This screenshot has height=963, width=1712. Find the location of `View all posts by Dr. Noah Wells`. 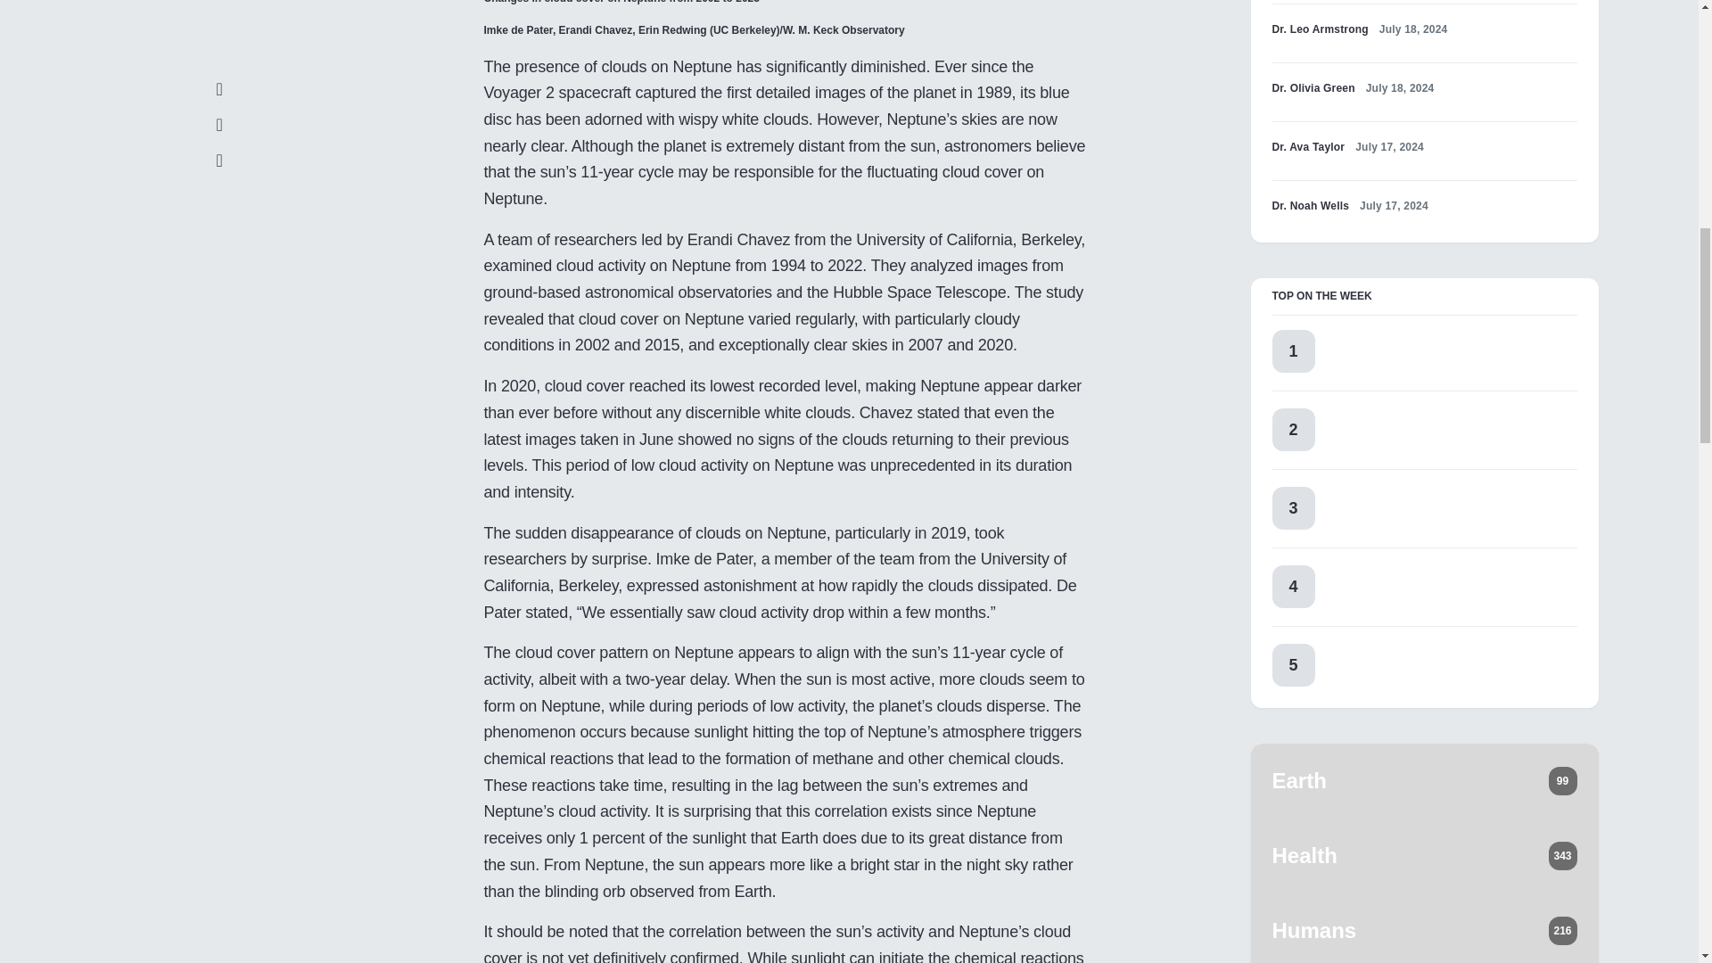

View all posts by Dr. Noah Wells is located at coordinates (1310, 205).